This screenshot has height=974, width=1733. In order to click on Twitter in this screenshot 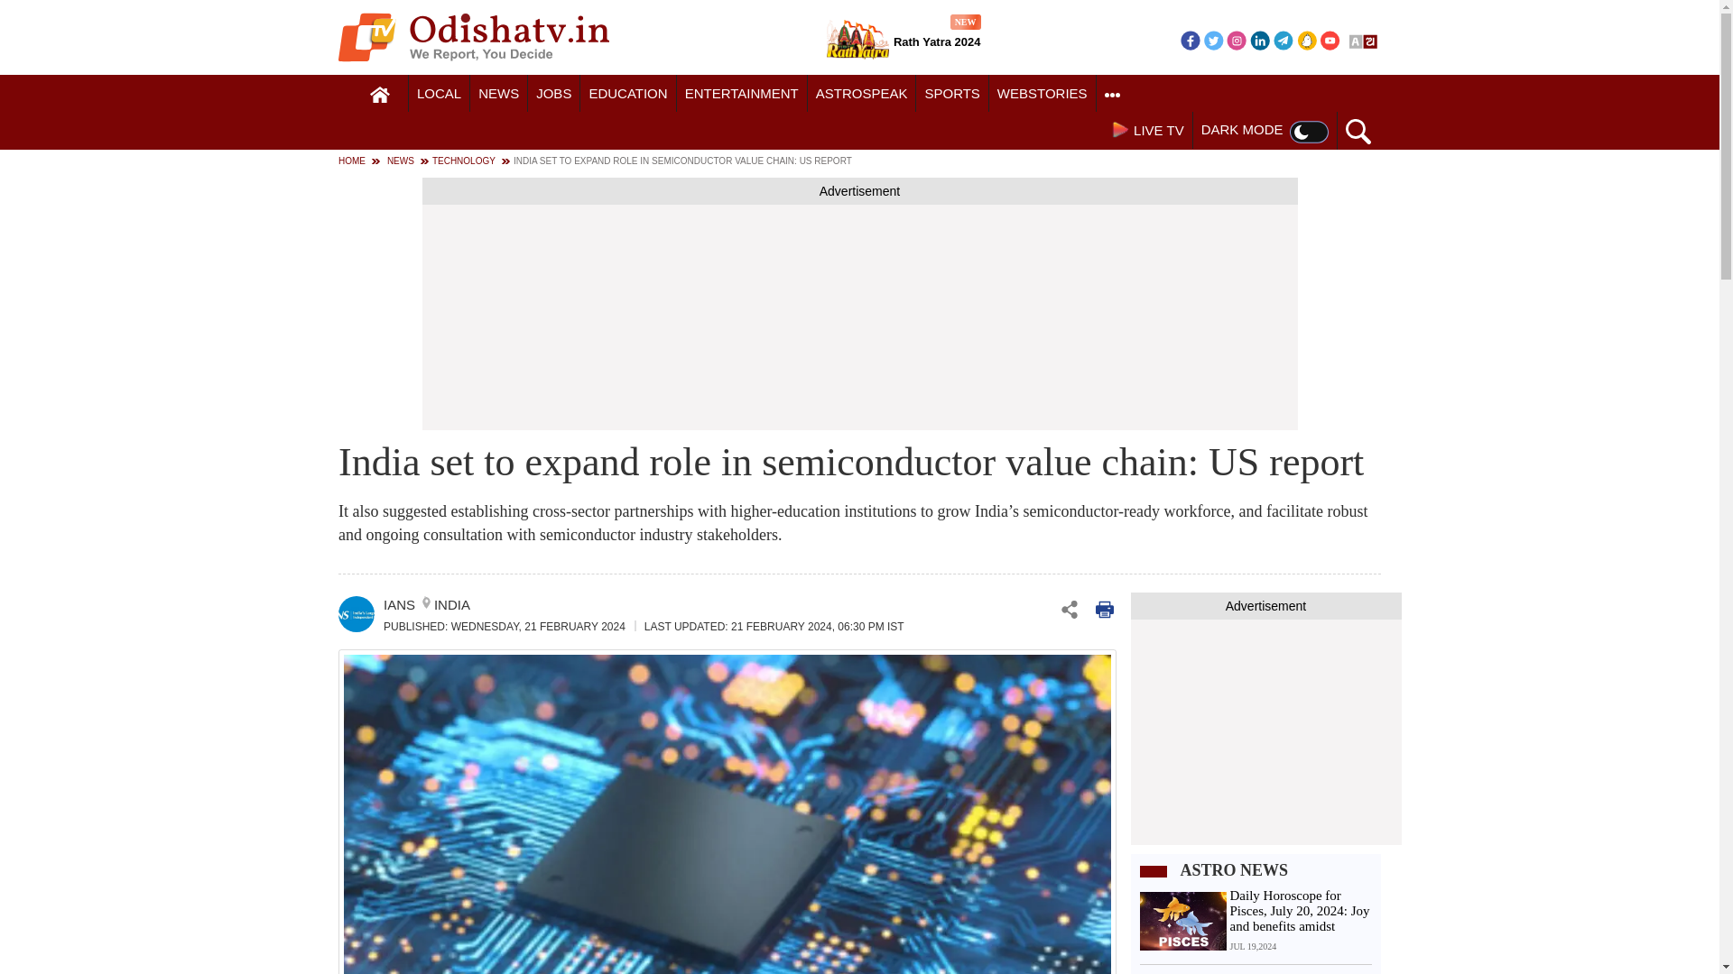, I will do `click(439, 94)`.